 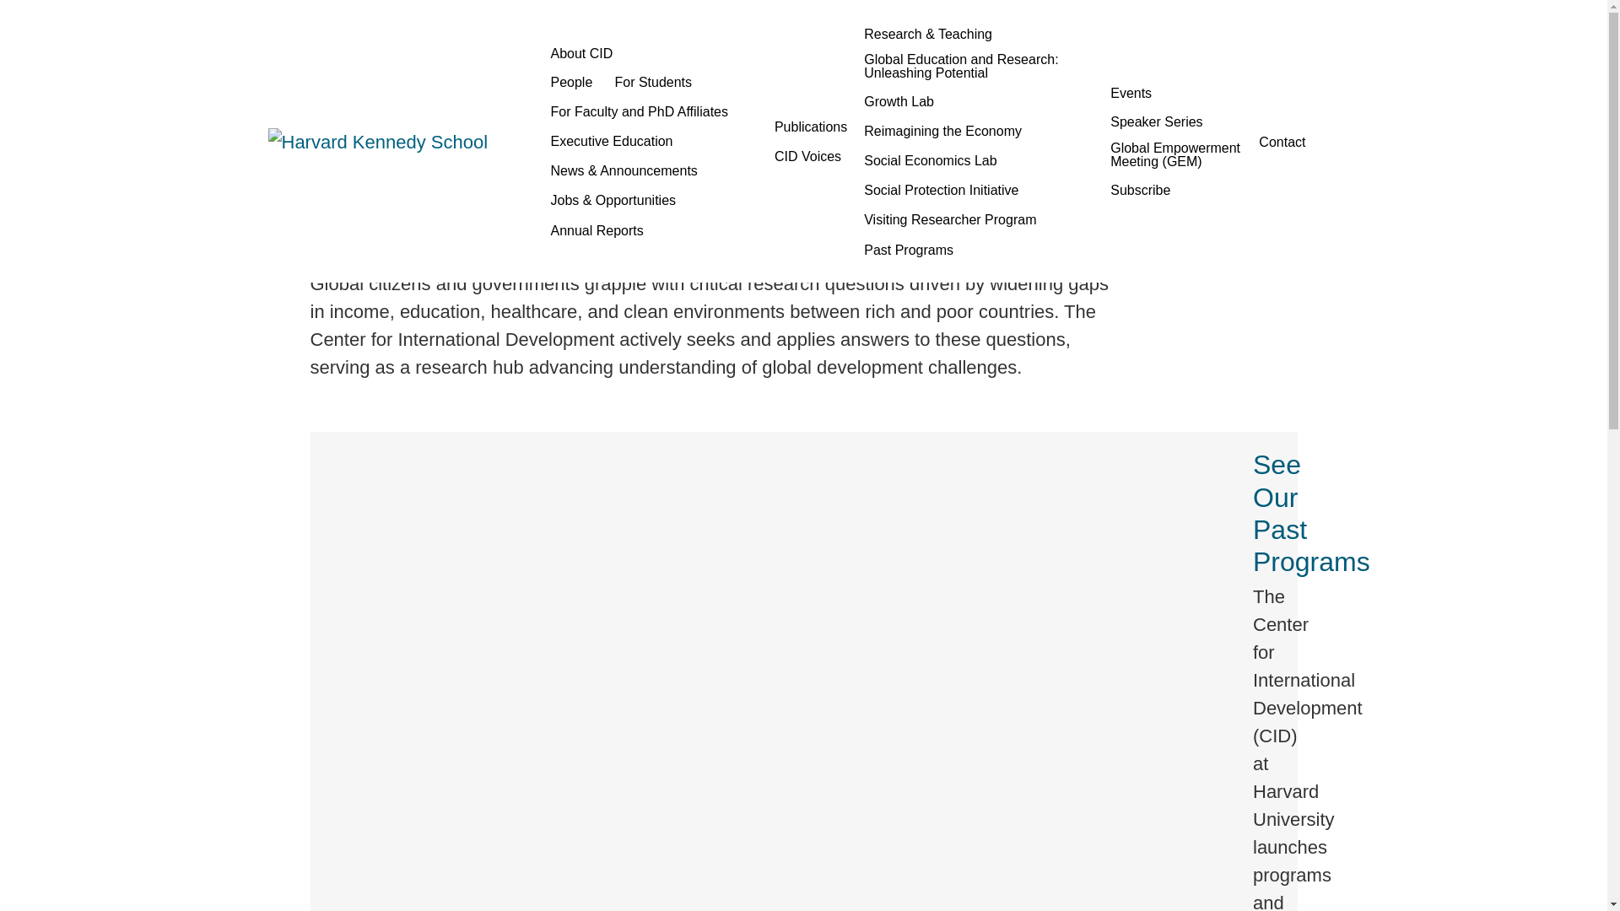 What do you see at coordinates (653, 52) in the screenshot?
I see `About CID` at bounding box center [653, 52].